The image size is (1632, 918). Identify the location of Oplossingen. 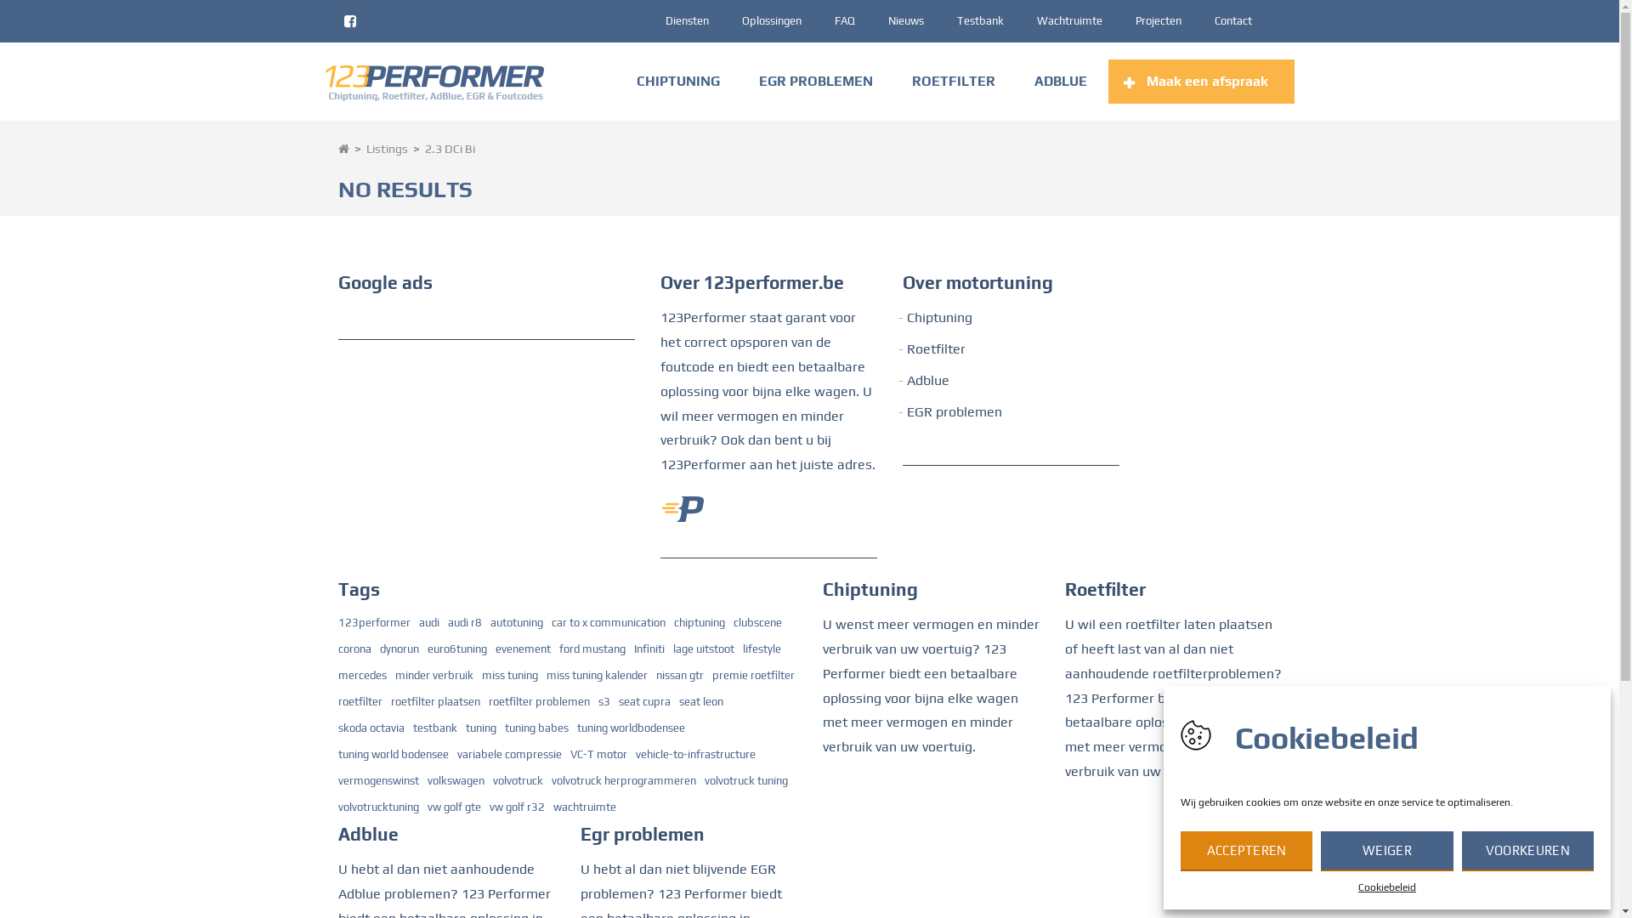
(771, 20).